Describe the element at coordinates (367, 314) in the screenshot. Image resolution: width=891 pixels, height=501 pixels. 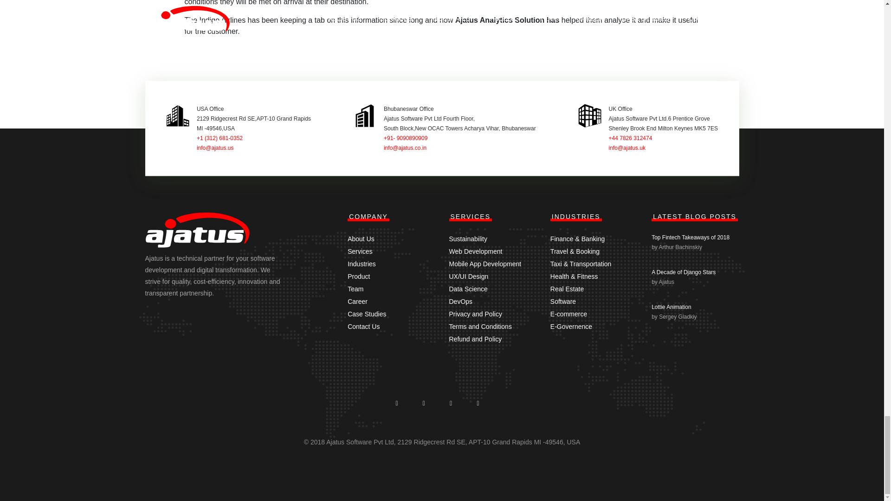
I see `Case Studies` at that location.